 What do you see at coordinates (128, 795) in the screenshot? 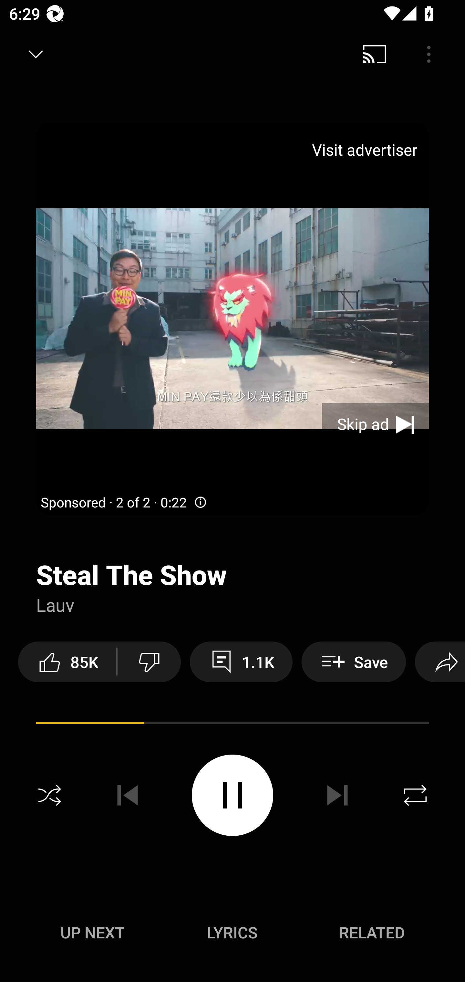
I see `Previous track disabled` at bounding box center [128, 795].